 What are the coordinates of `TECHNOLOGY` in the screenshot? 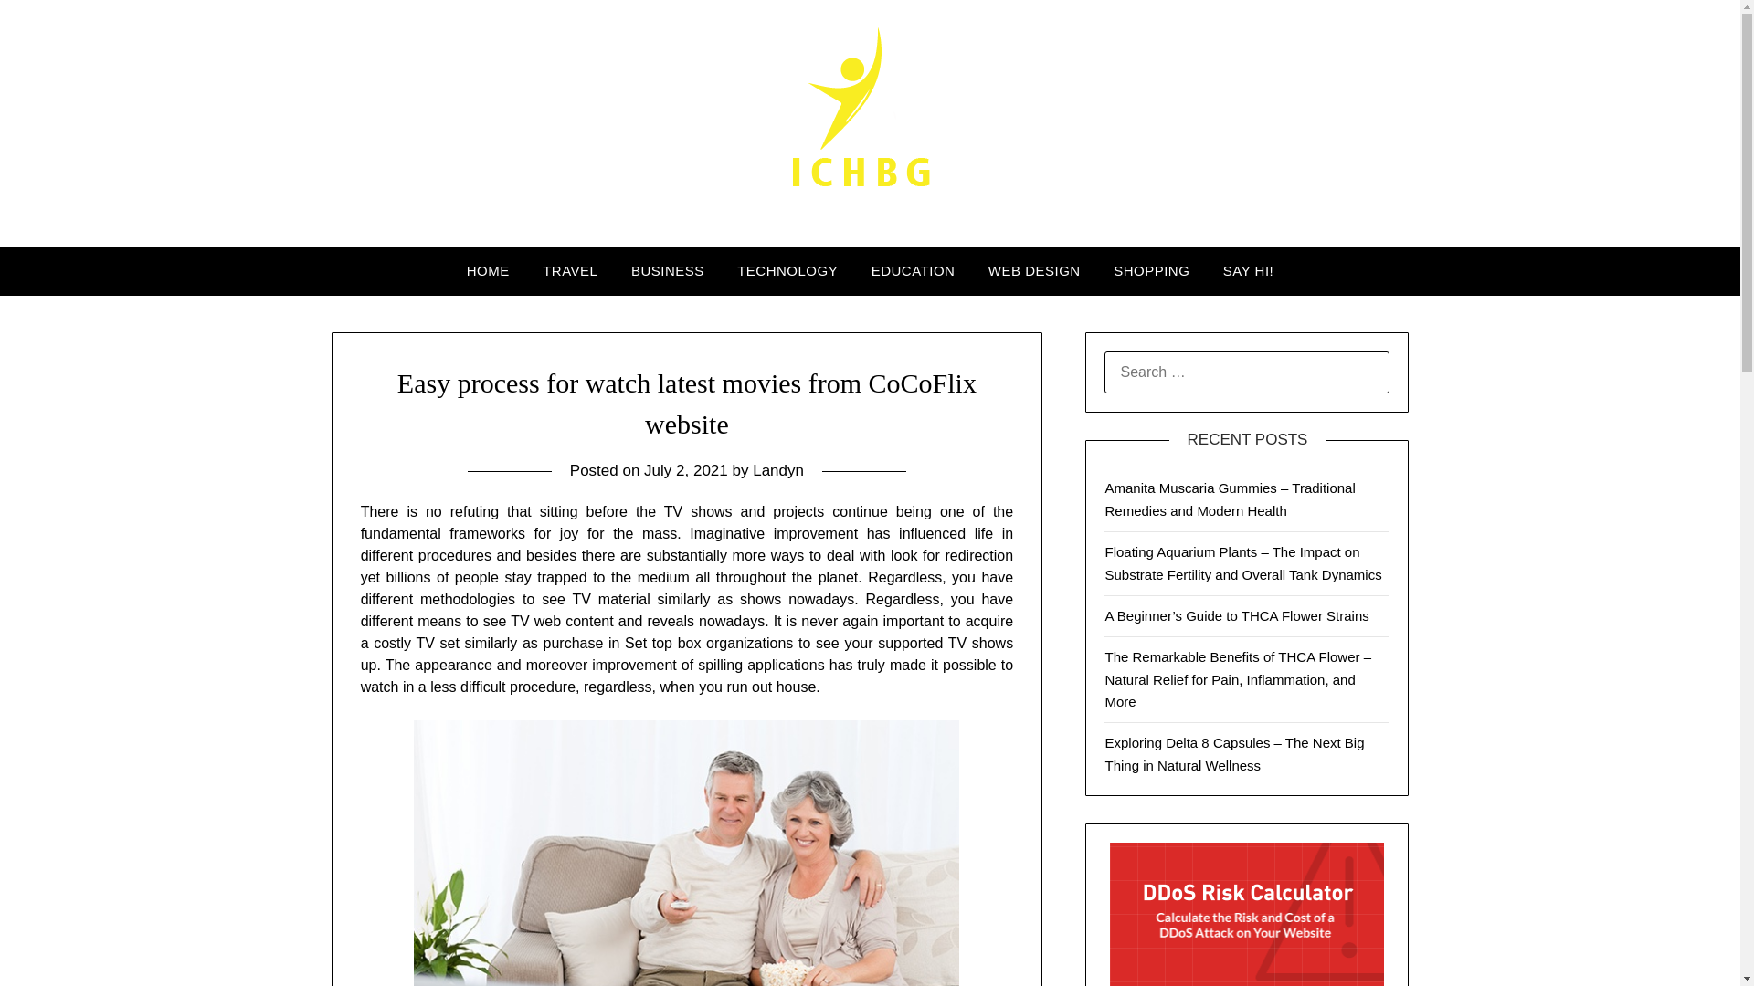 It's located at (787, 271).